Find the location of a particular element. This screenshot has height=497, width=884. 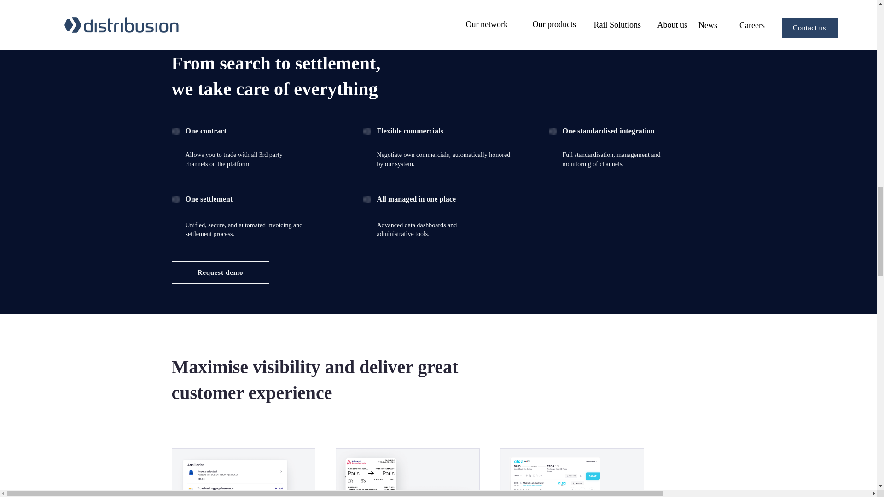

Request demo is located at coordinates (220, 272).